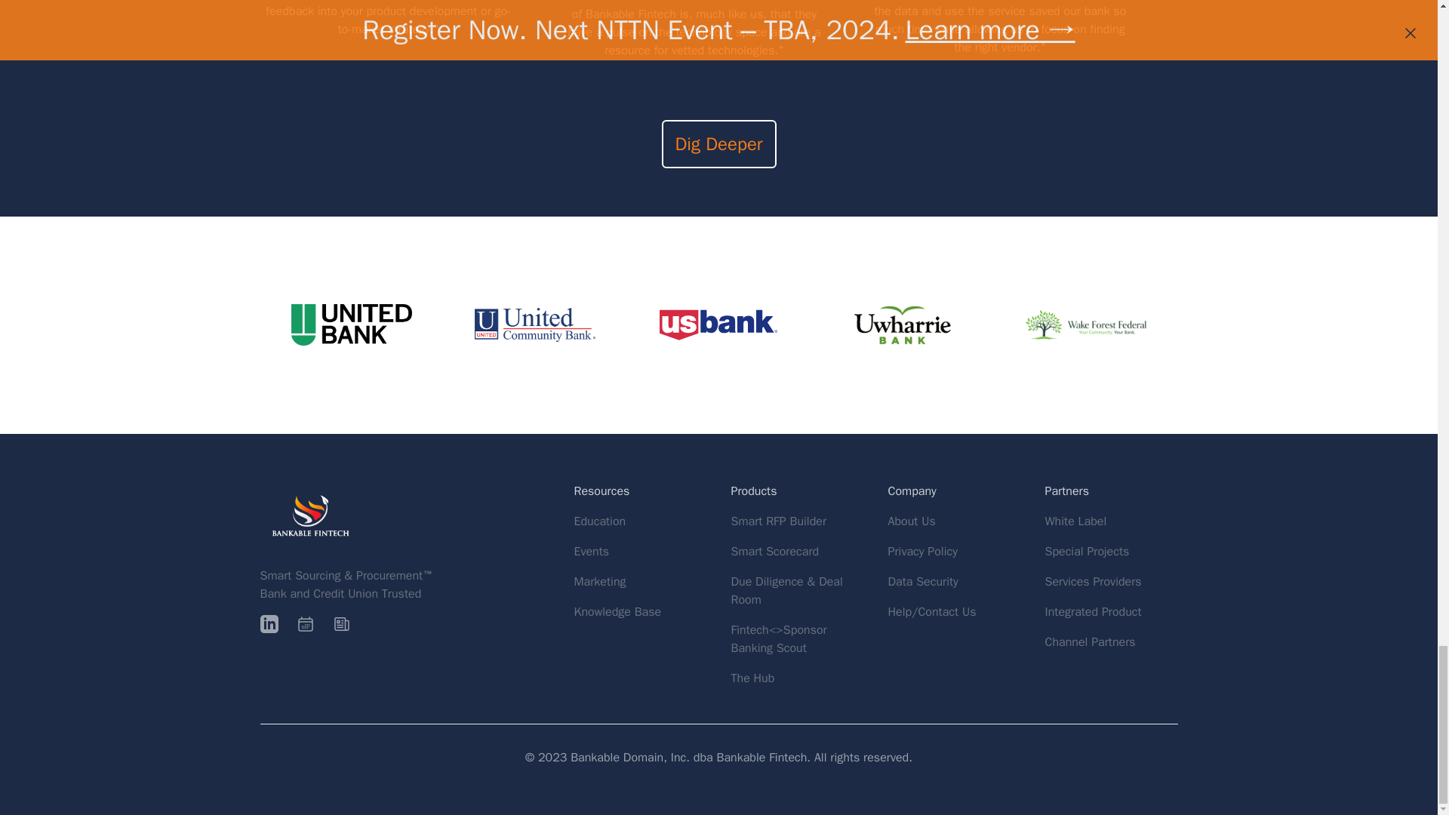 The image size is (1449, 815). Describe the element at coordinates (305, 624) in the screenshot. I see `NTTN` at that location.